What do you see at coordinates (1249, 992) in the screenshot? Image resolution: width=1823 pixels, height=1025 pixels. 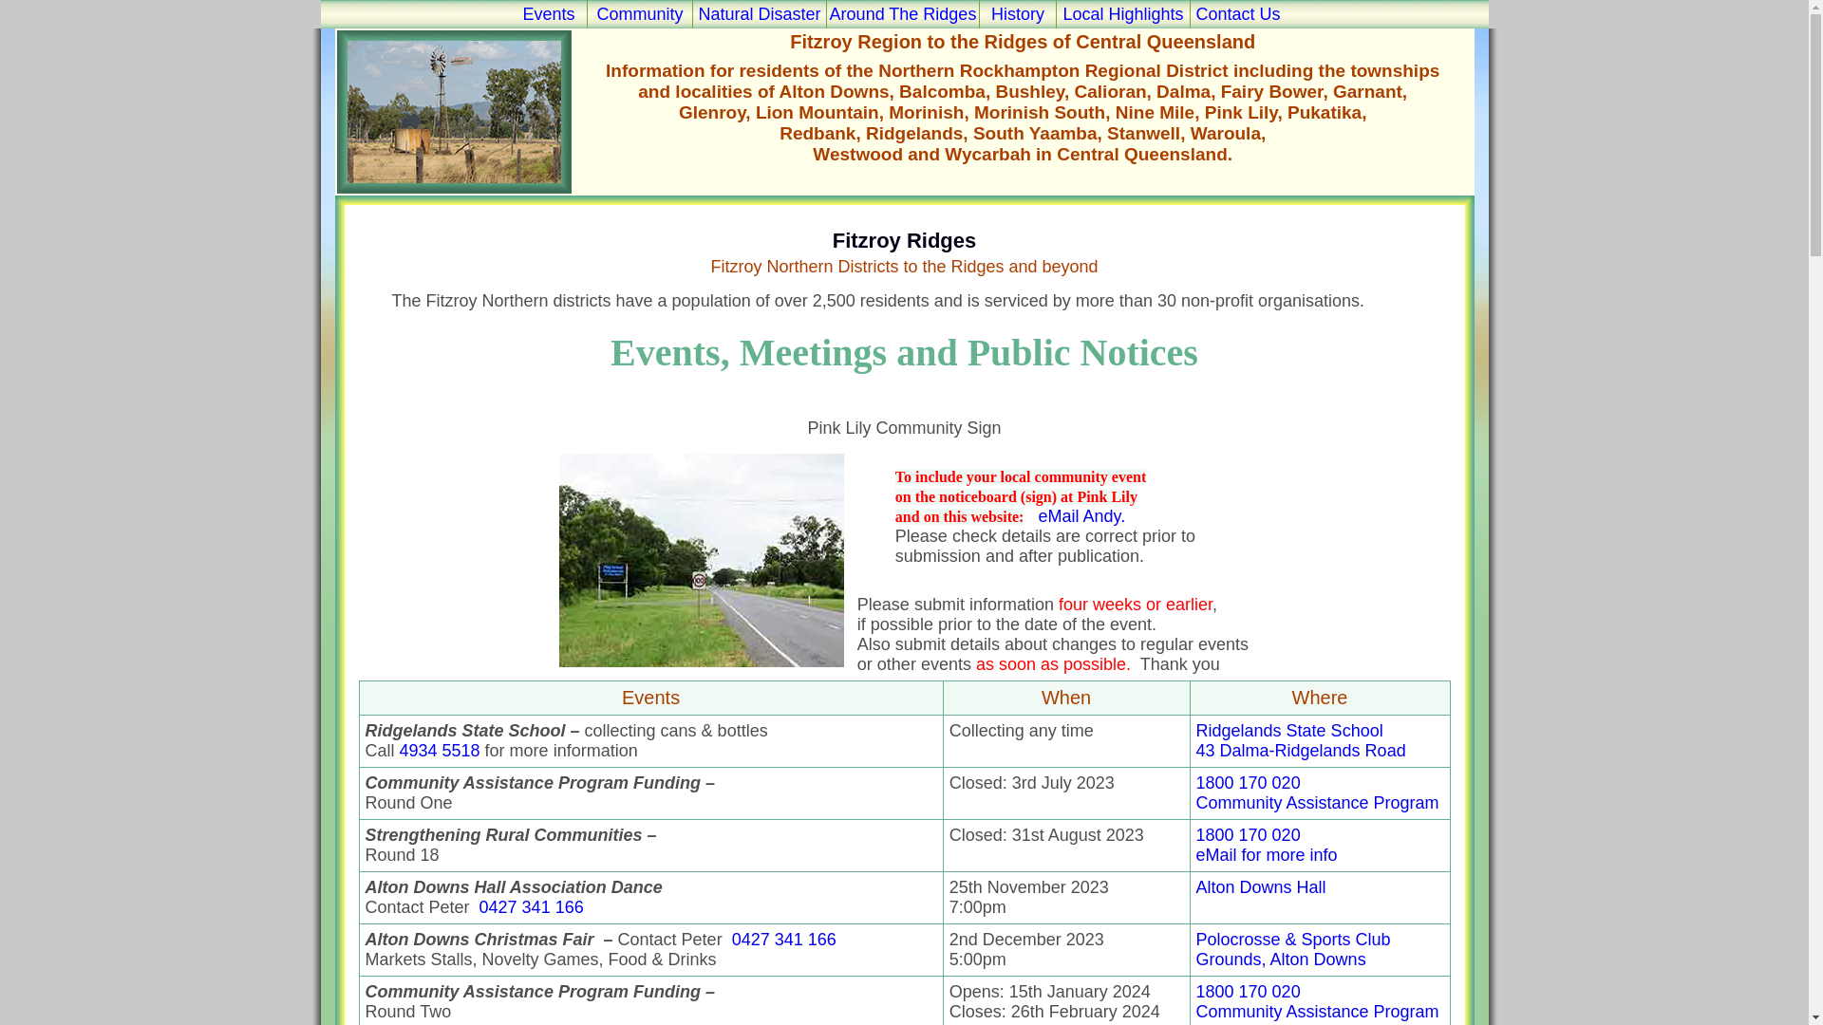 I see `1800 170 020` at bounding box center [1249, 992].